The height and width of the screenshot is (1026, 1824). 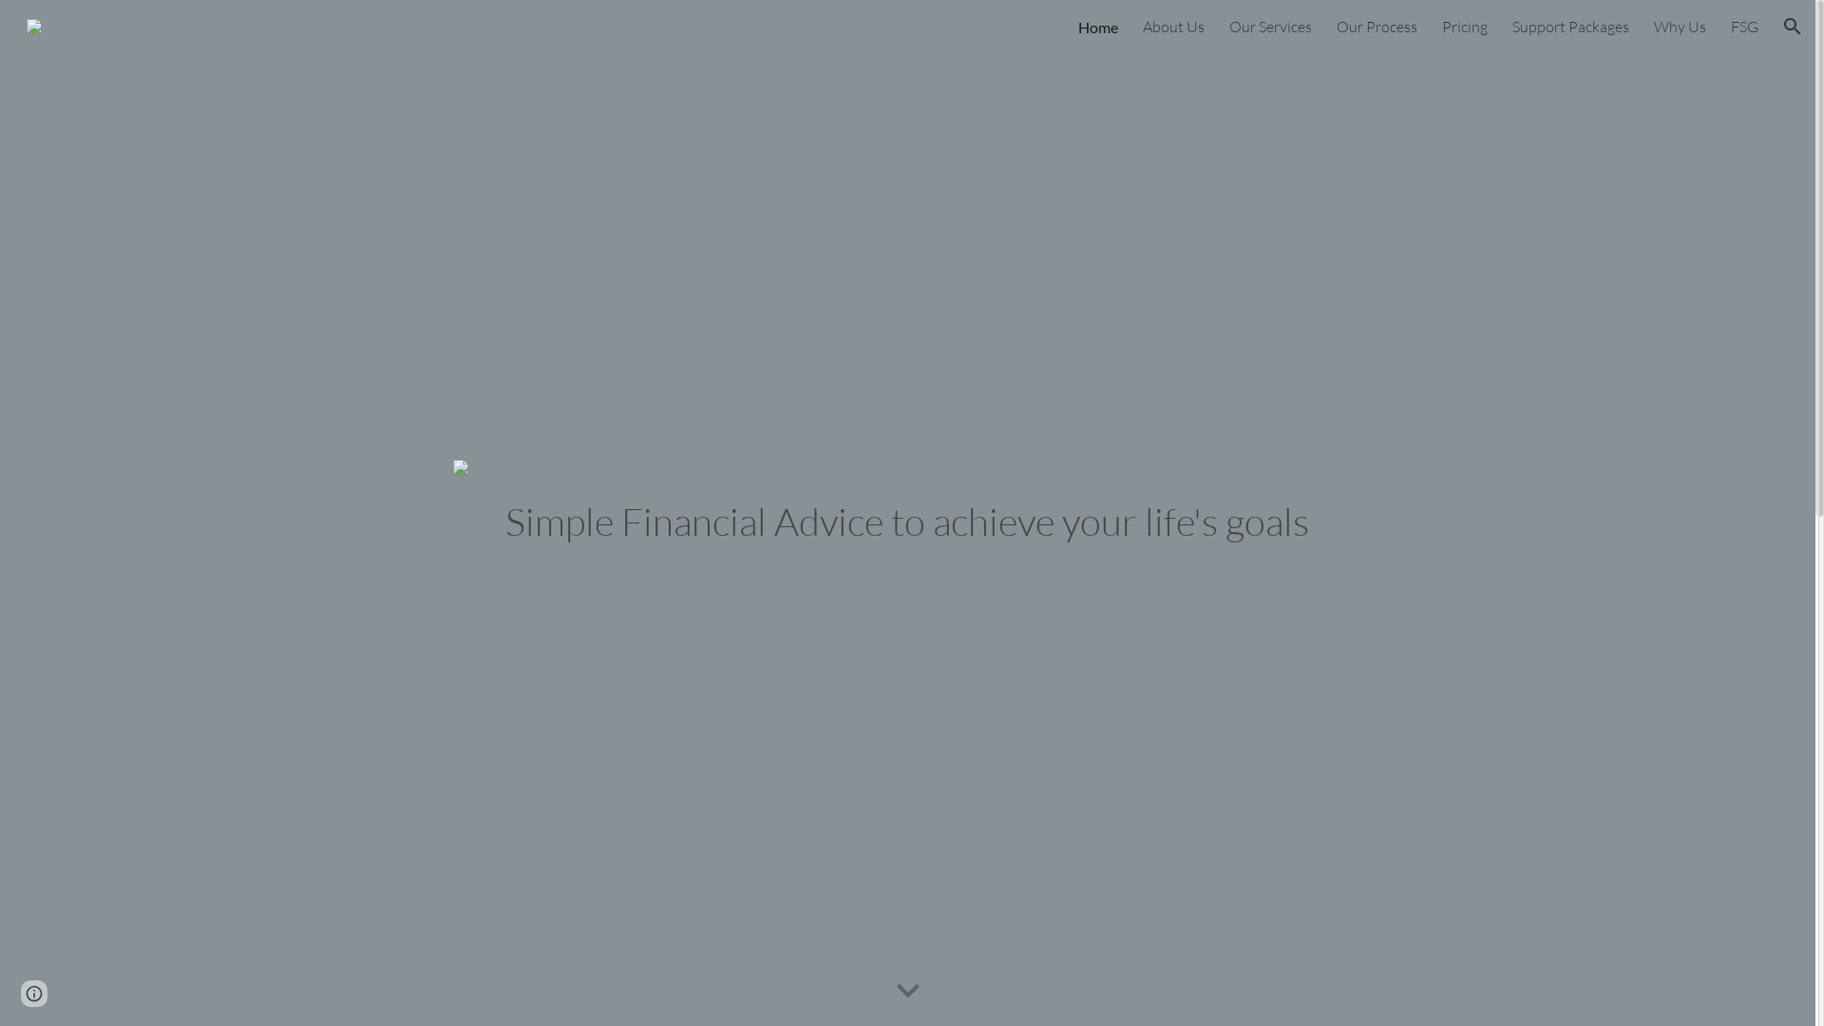 I want to click on FSG, so click(x=1744, y=27).